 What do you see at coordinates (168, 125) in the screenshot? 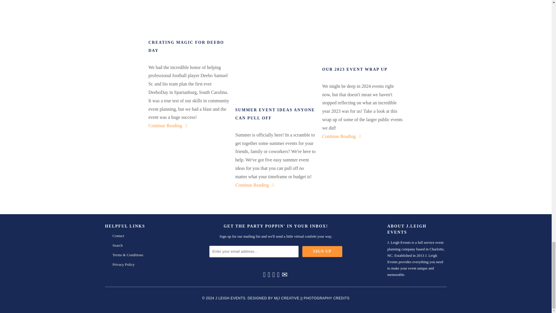
I see `Continue Reading` at bounding box center [168, 125].